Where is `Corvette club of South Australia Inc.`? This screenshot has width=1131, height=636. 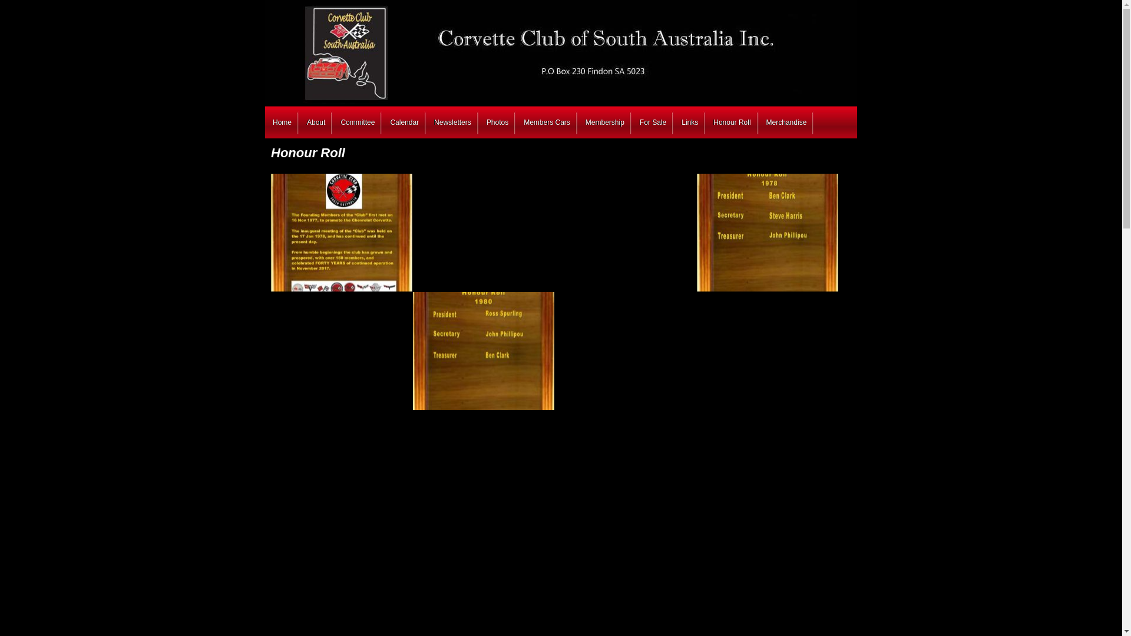 Corvette club of South Australia Inc. is located at coordinates (374, 52).